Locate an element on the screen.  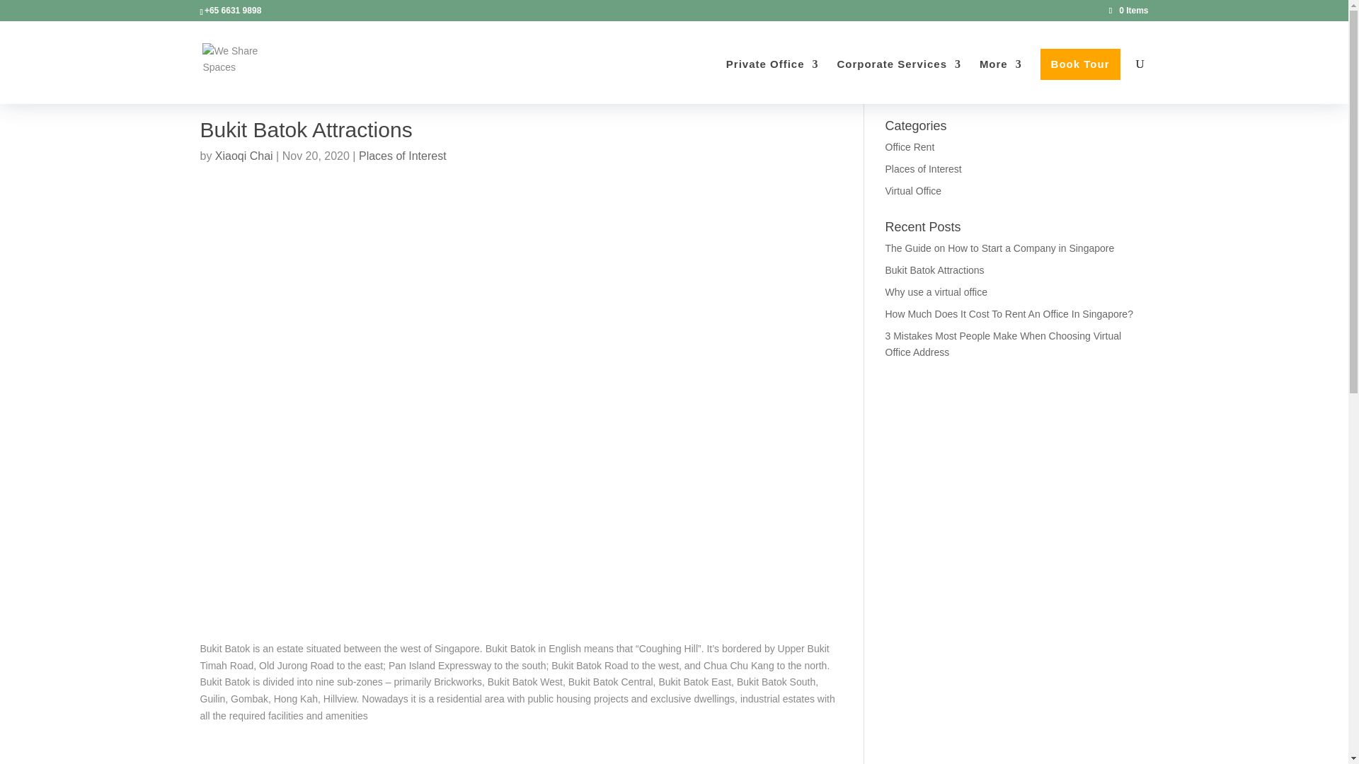
Private Office is located at coordinates (772, 78).